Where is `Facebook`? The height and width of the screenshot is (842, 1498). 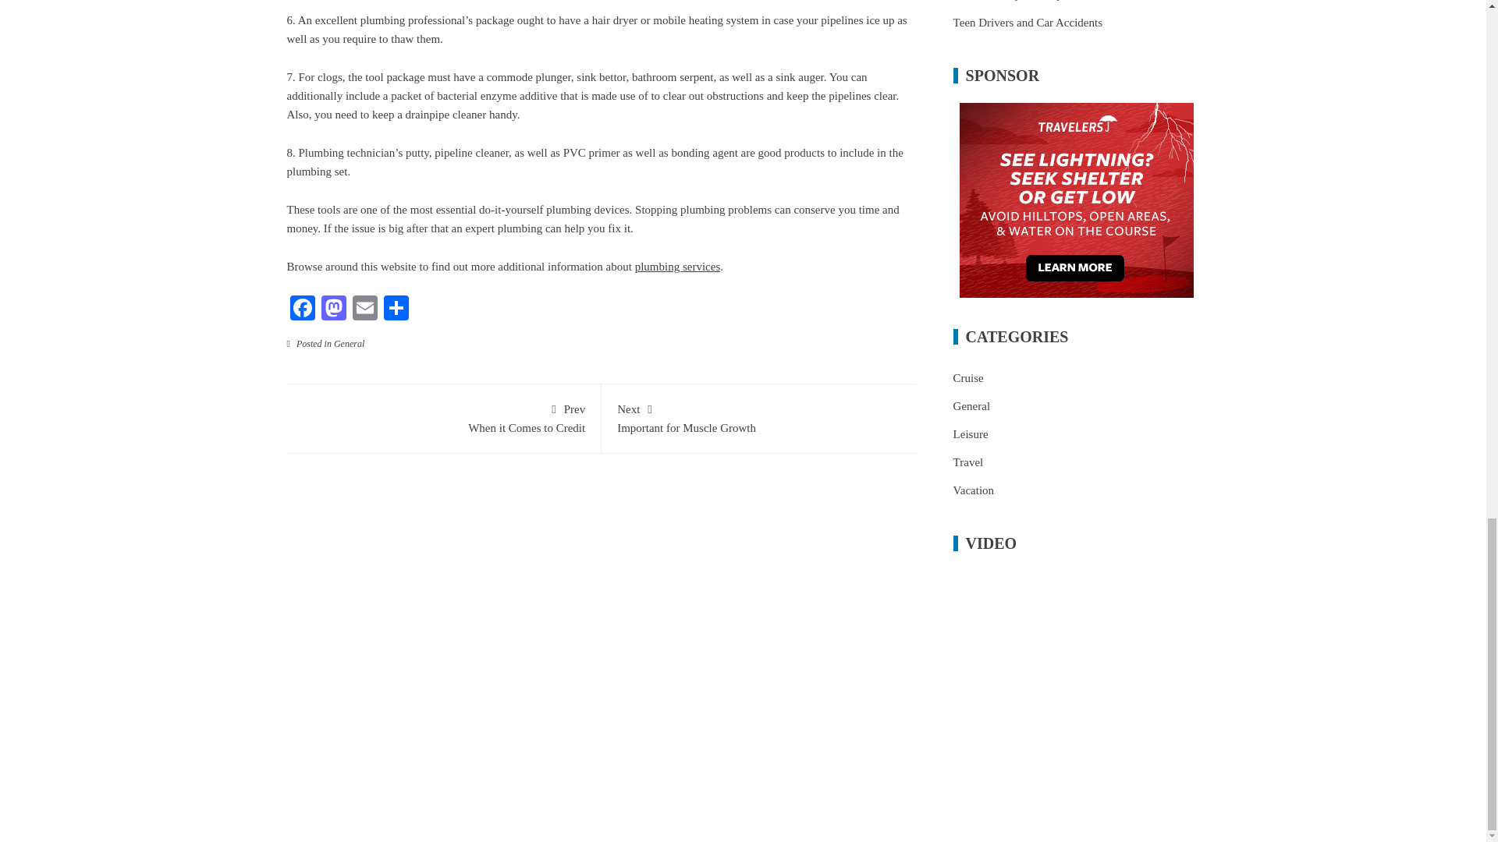 Facebook is located at coordinates (303, 310).